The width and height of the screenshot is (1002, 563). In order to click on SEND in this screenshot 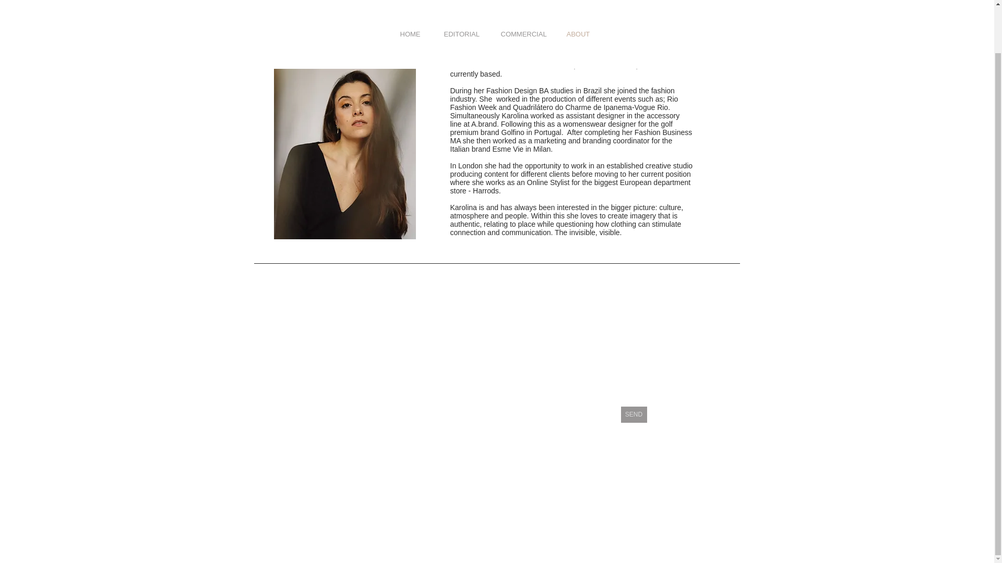, I will do `click(634, 414)`.